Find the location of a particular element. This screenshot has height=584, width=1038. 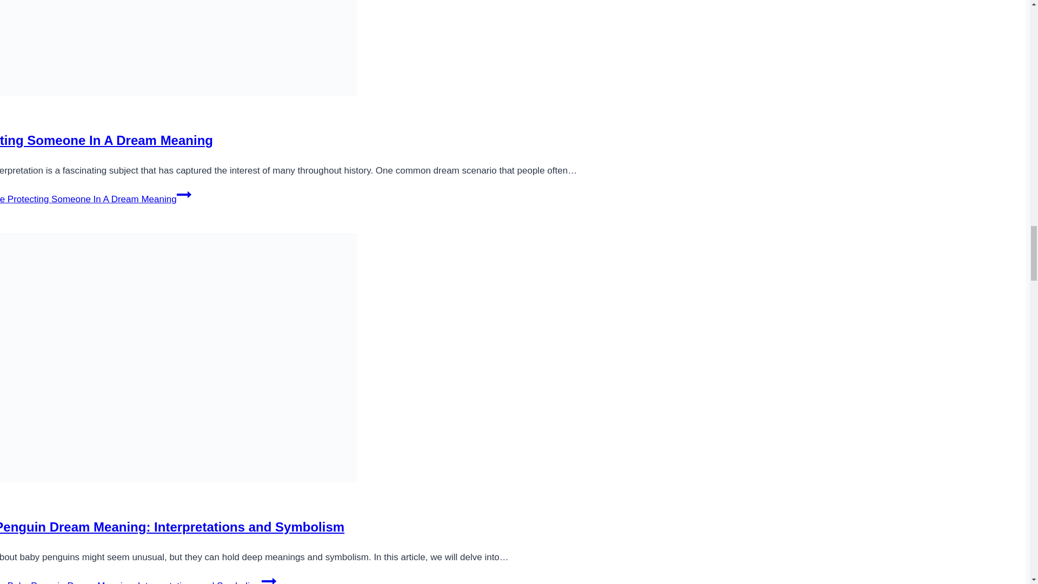

Continue is located at coordinates (184, 194).